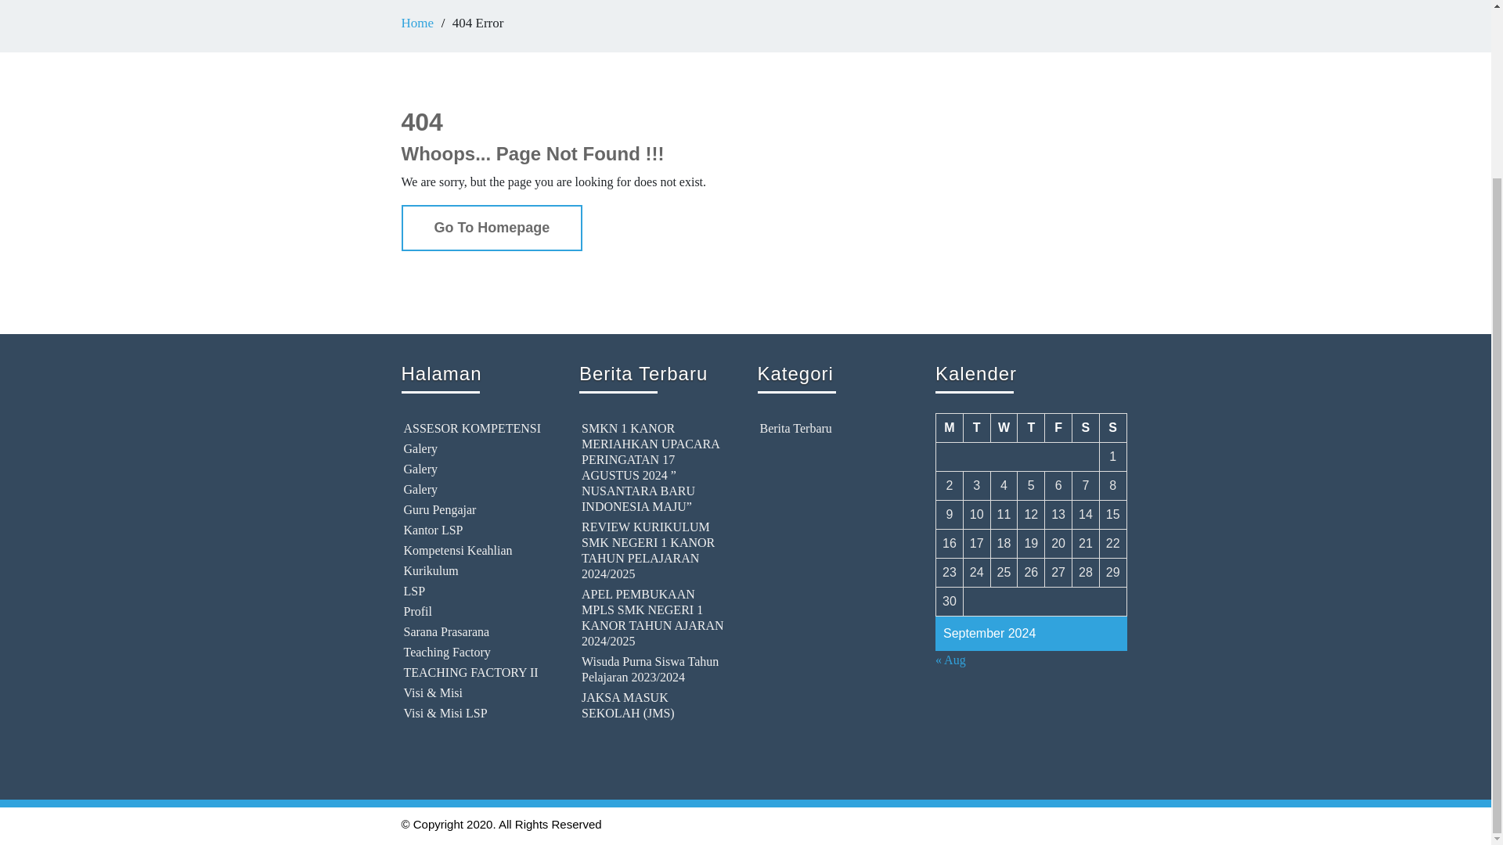 The image size is (1503, 845). Describe the element at coordinates (492, 226) in the screenshot. I see `Go To Homepage` at that location.